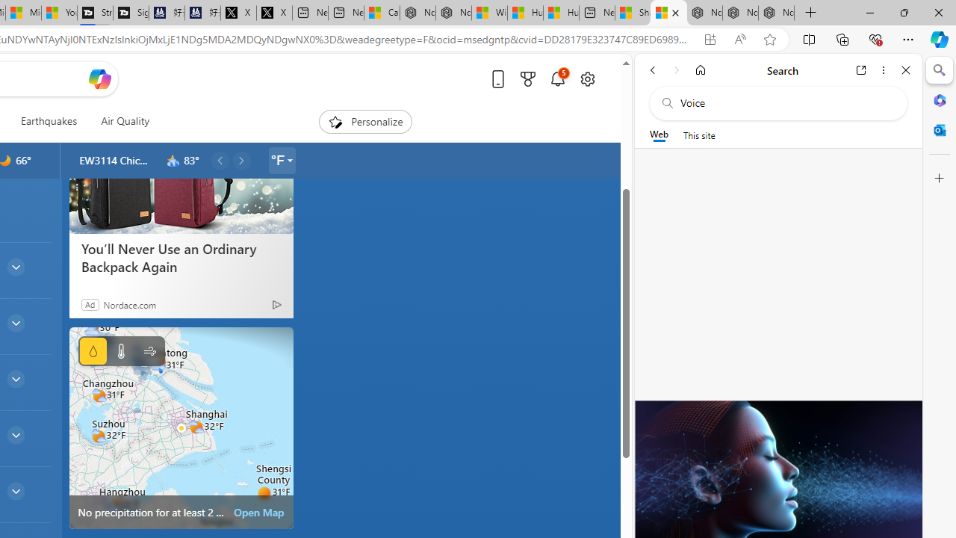 This screenshot has width=956, height=538. Describe the element at coordinates (699, 134) in the screenshot. I see `This site scope` at that location.